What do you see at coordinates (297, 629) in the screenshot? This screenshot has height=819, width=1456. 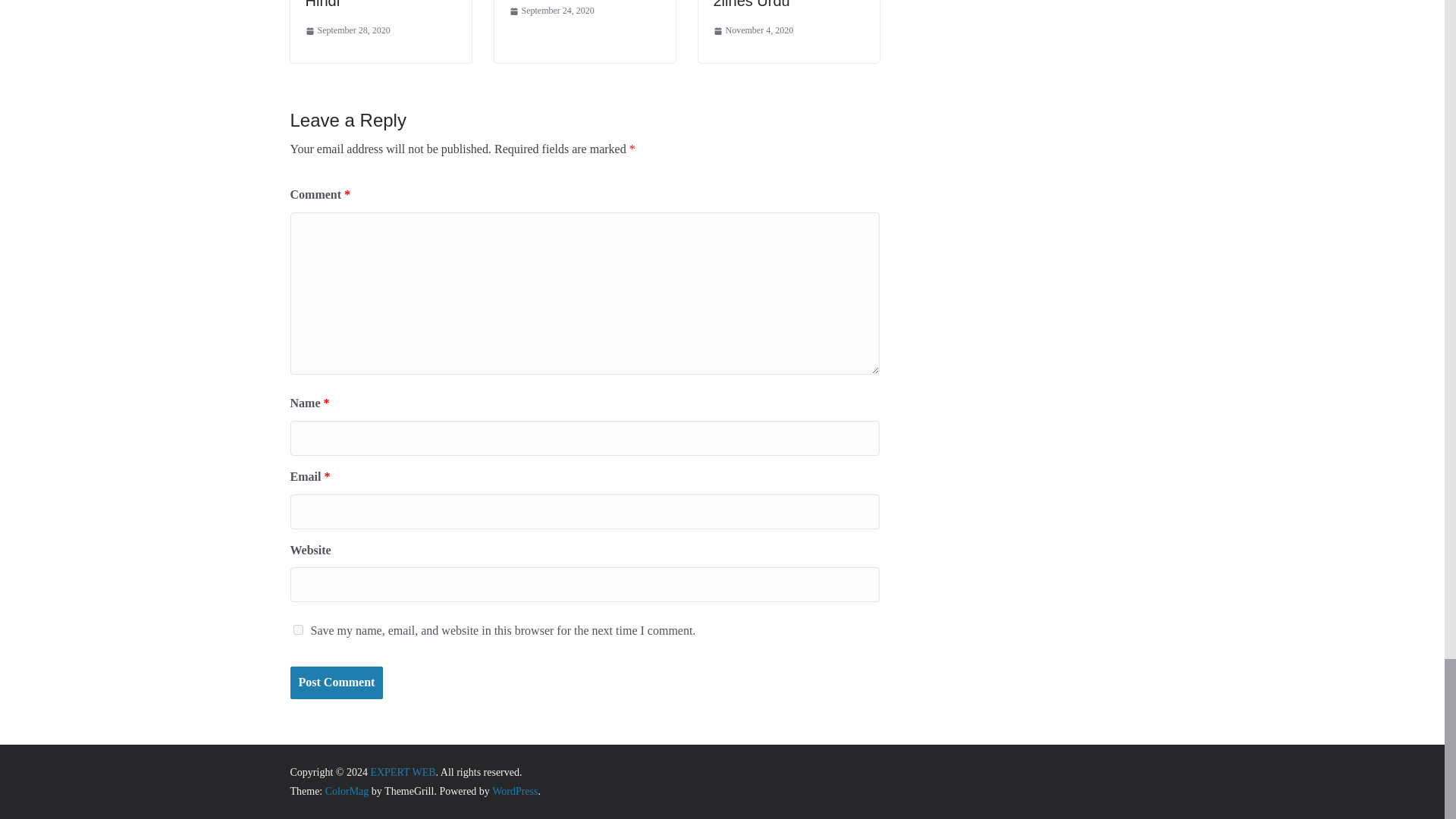 I see `yes` at bounding box center [297, 629].